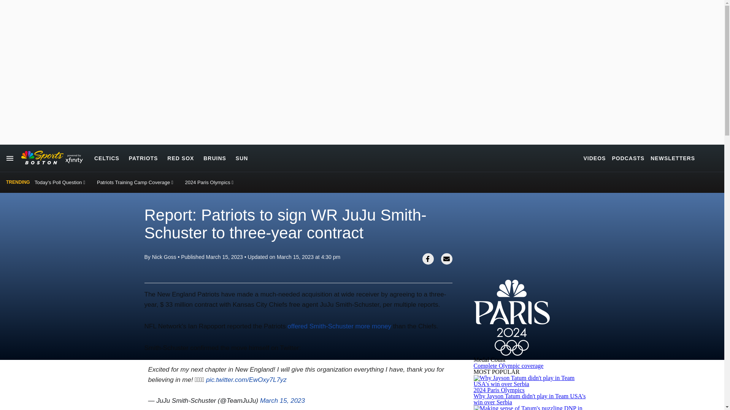 Image resolution: width=730 pixels, height=410 pixels. I want to click on CELTICS, so click(106, 158).